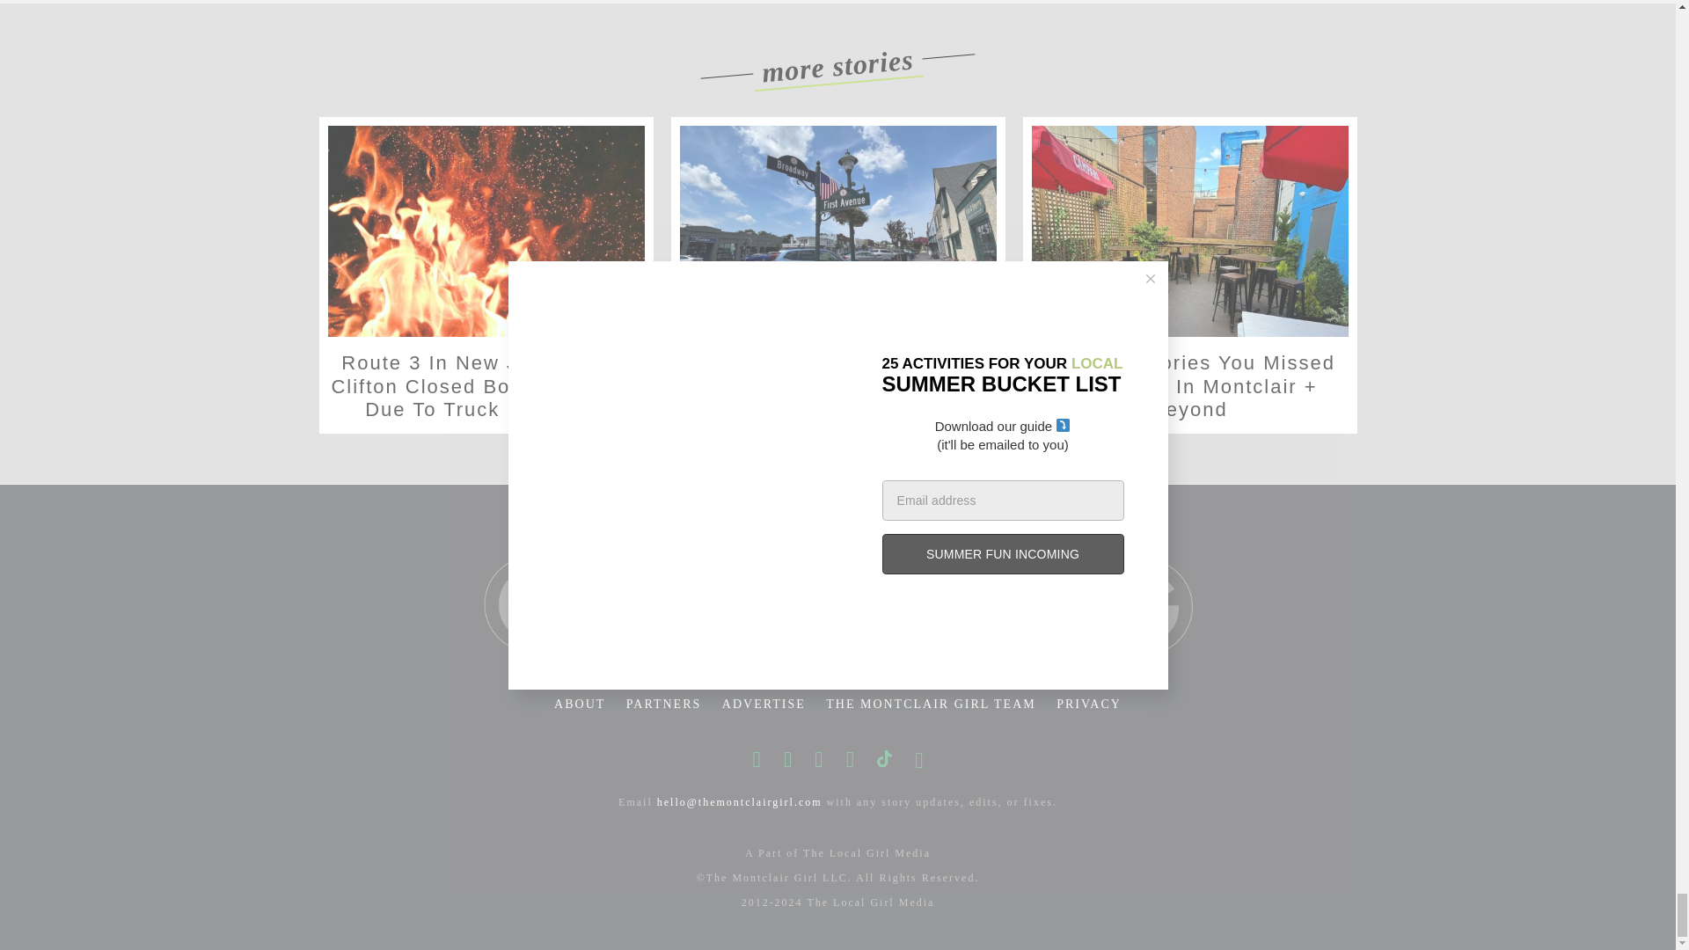 Image resolution: width=1689 pixels, height=950 pixels. I want to click on A Day Trip Guide to Denville, New Jersey, so click(837, 230).